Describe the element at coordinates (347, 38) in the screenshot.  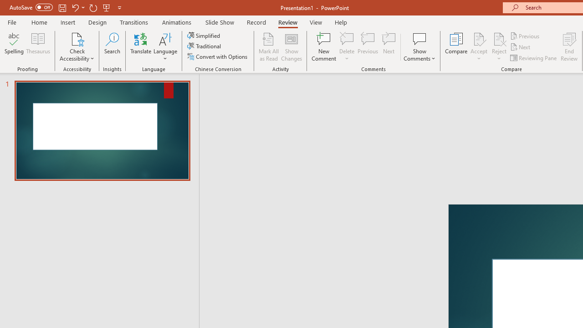
I see `Delete` at that location.